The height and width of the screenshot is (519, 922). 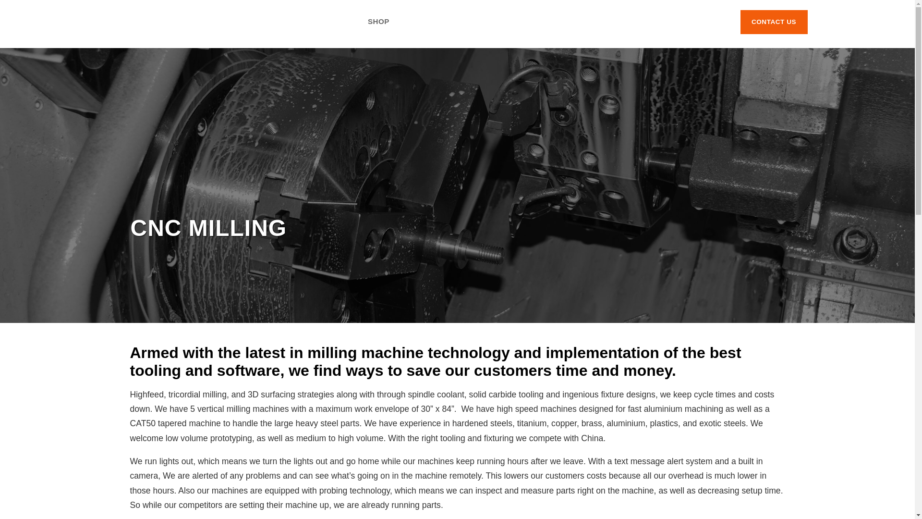 What do you see at coordinates (699, 21) in the screenshot?
I see `604-513-1563` at bounding box center [699, 21].